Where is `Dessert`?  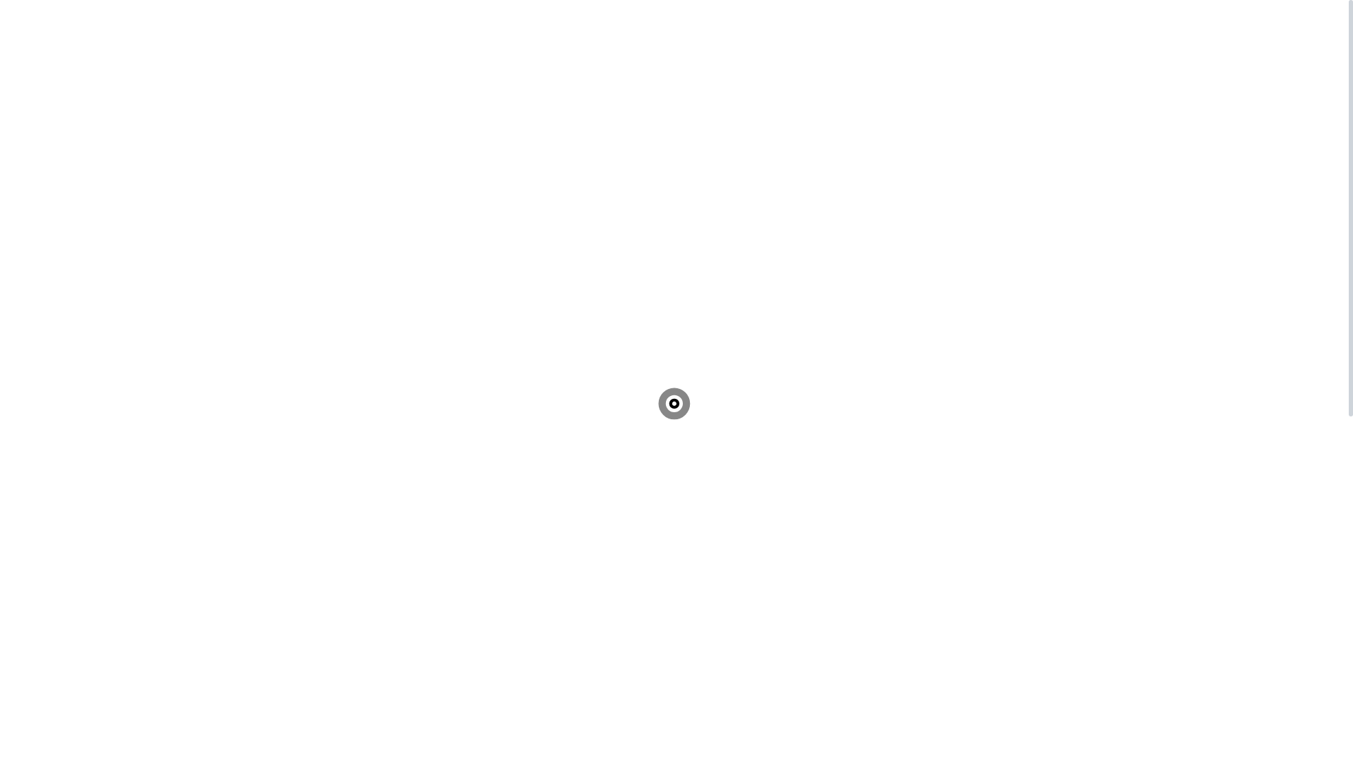 Dessert is located at coordinates (79, 651).